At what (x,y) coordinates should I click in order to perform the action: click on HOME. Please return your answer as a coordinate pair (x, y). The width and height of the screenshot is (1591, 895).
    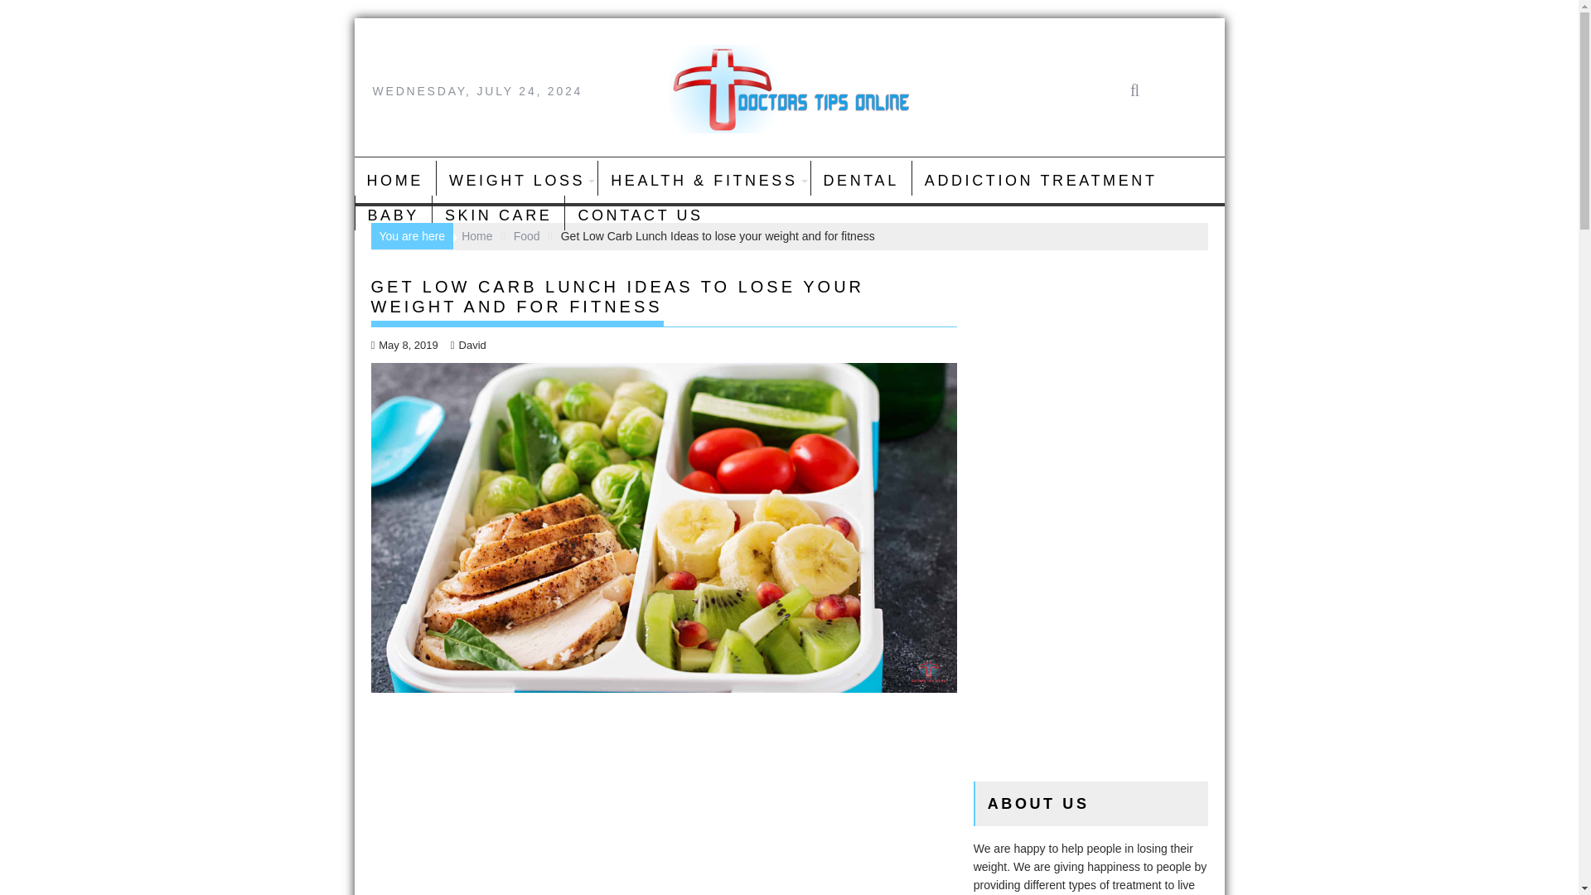
    Looking at the image, I should click on (395, 181).